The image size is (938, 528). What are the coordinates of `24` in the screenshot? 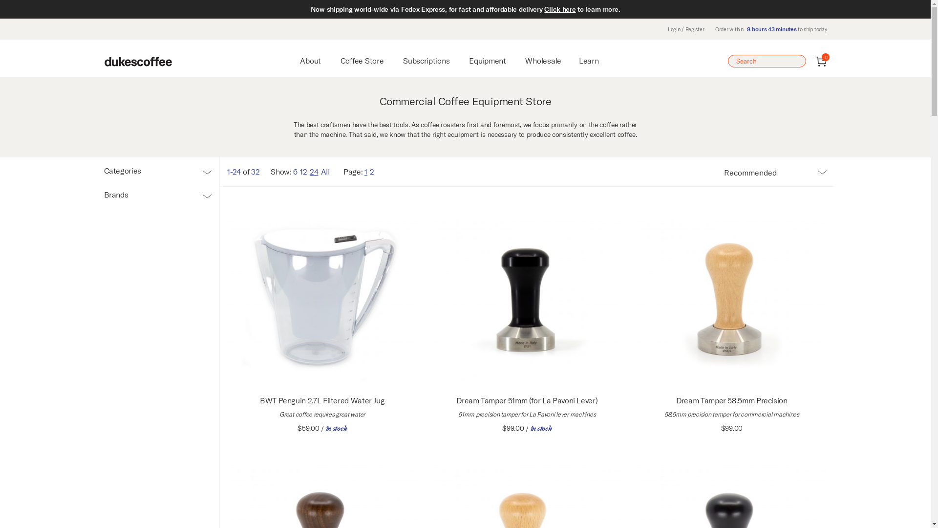 It's located at (314, 172).